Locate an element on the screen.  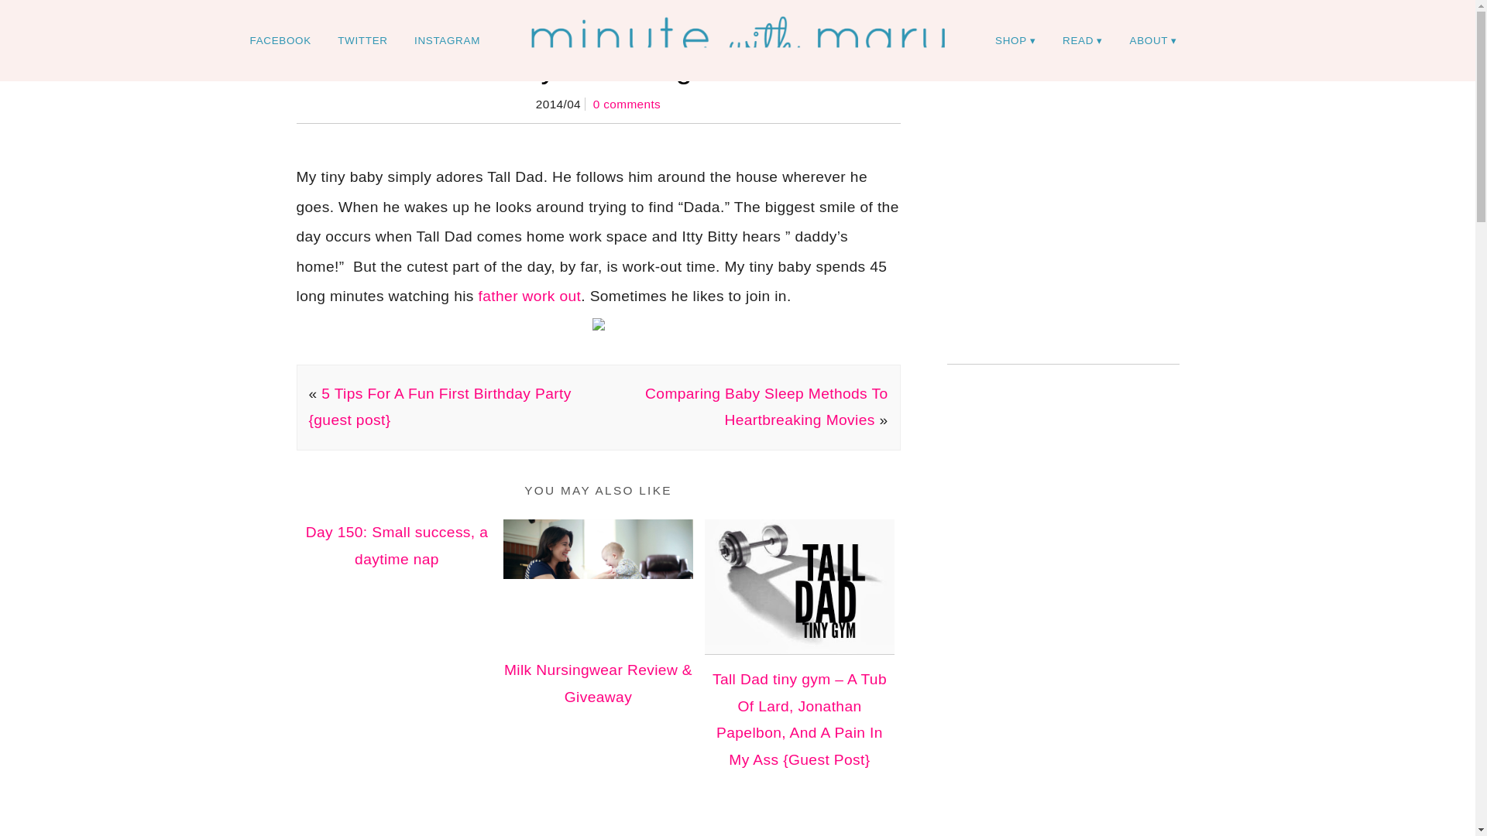
Baby P90x Yoga is located at coordinates (598, 67).